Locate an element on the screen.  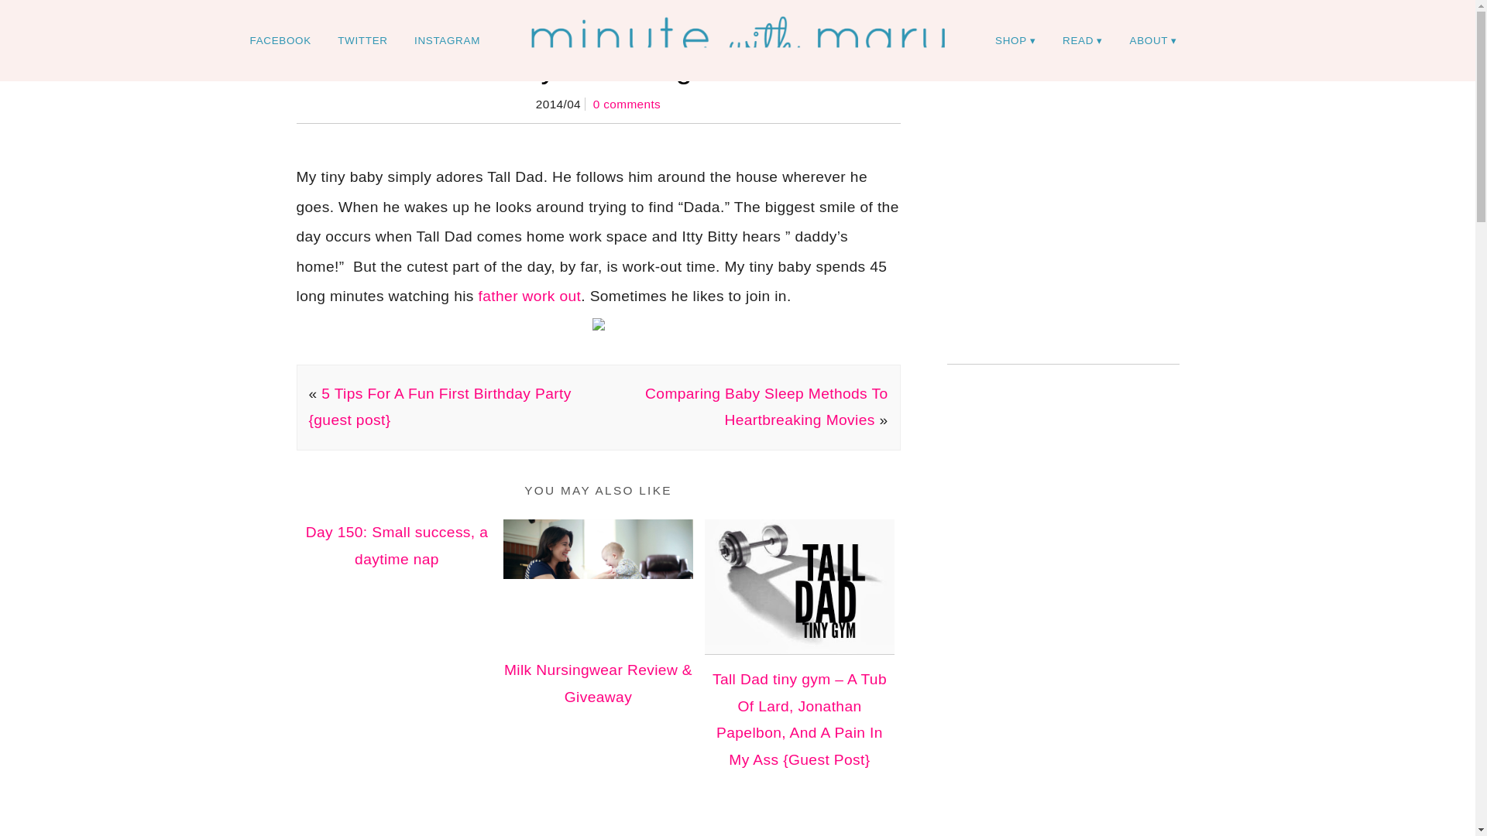
Baby P90x Yoga is located at coordinates (598, 67).